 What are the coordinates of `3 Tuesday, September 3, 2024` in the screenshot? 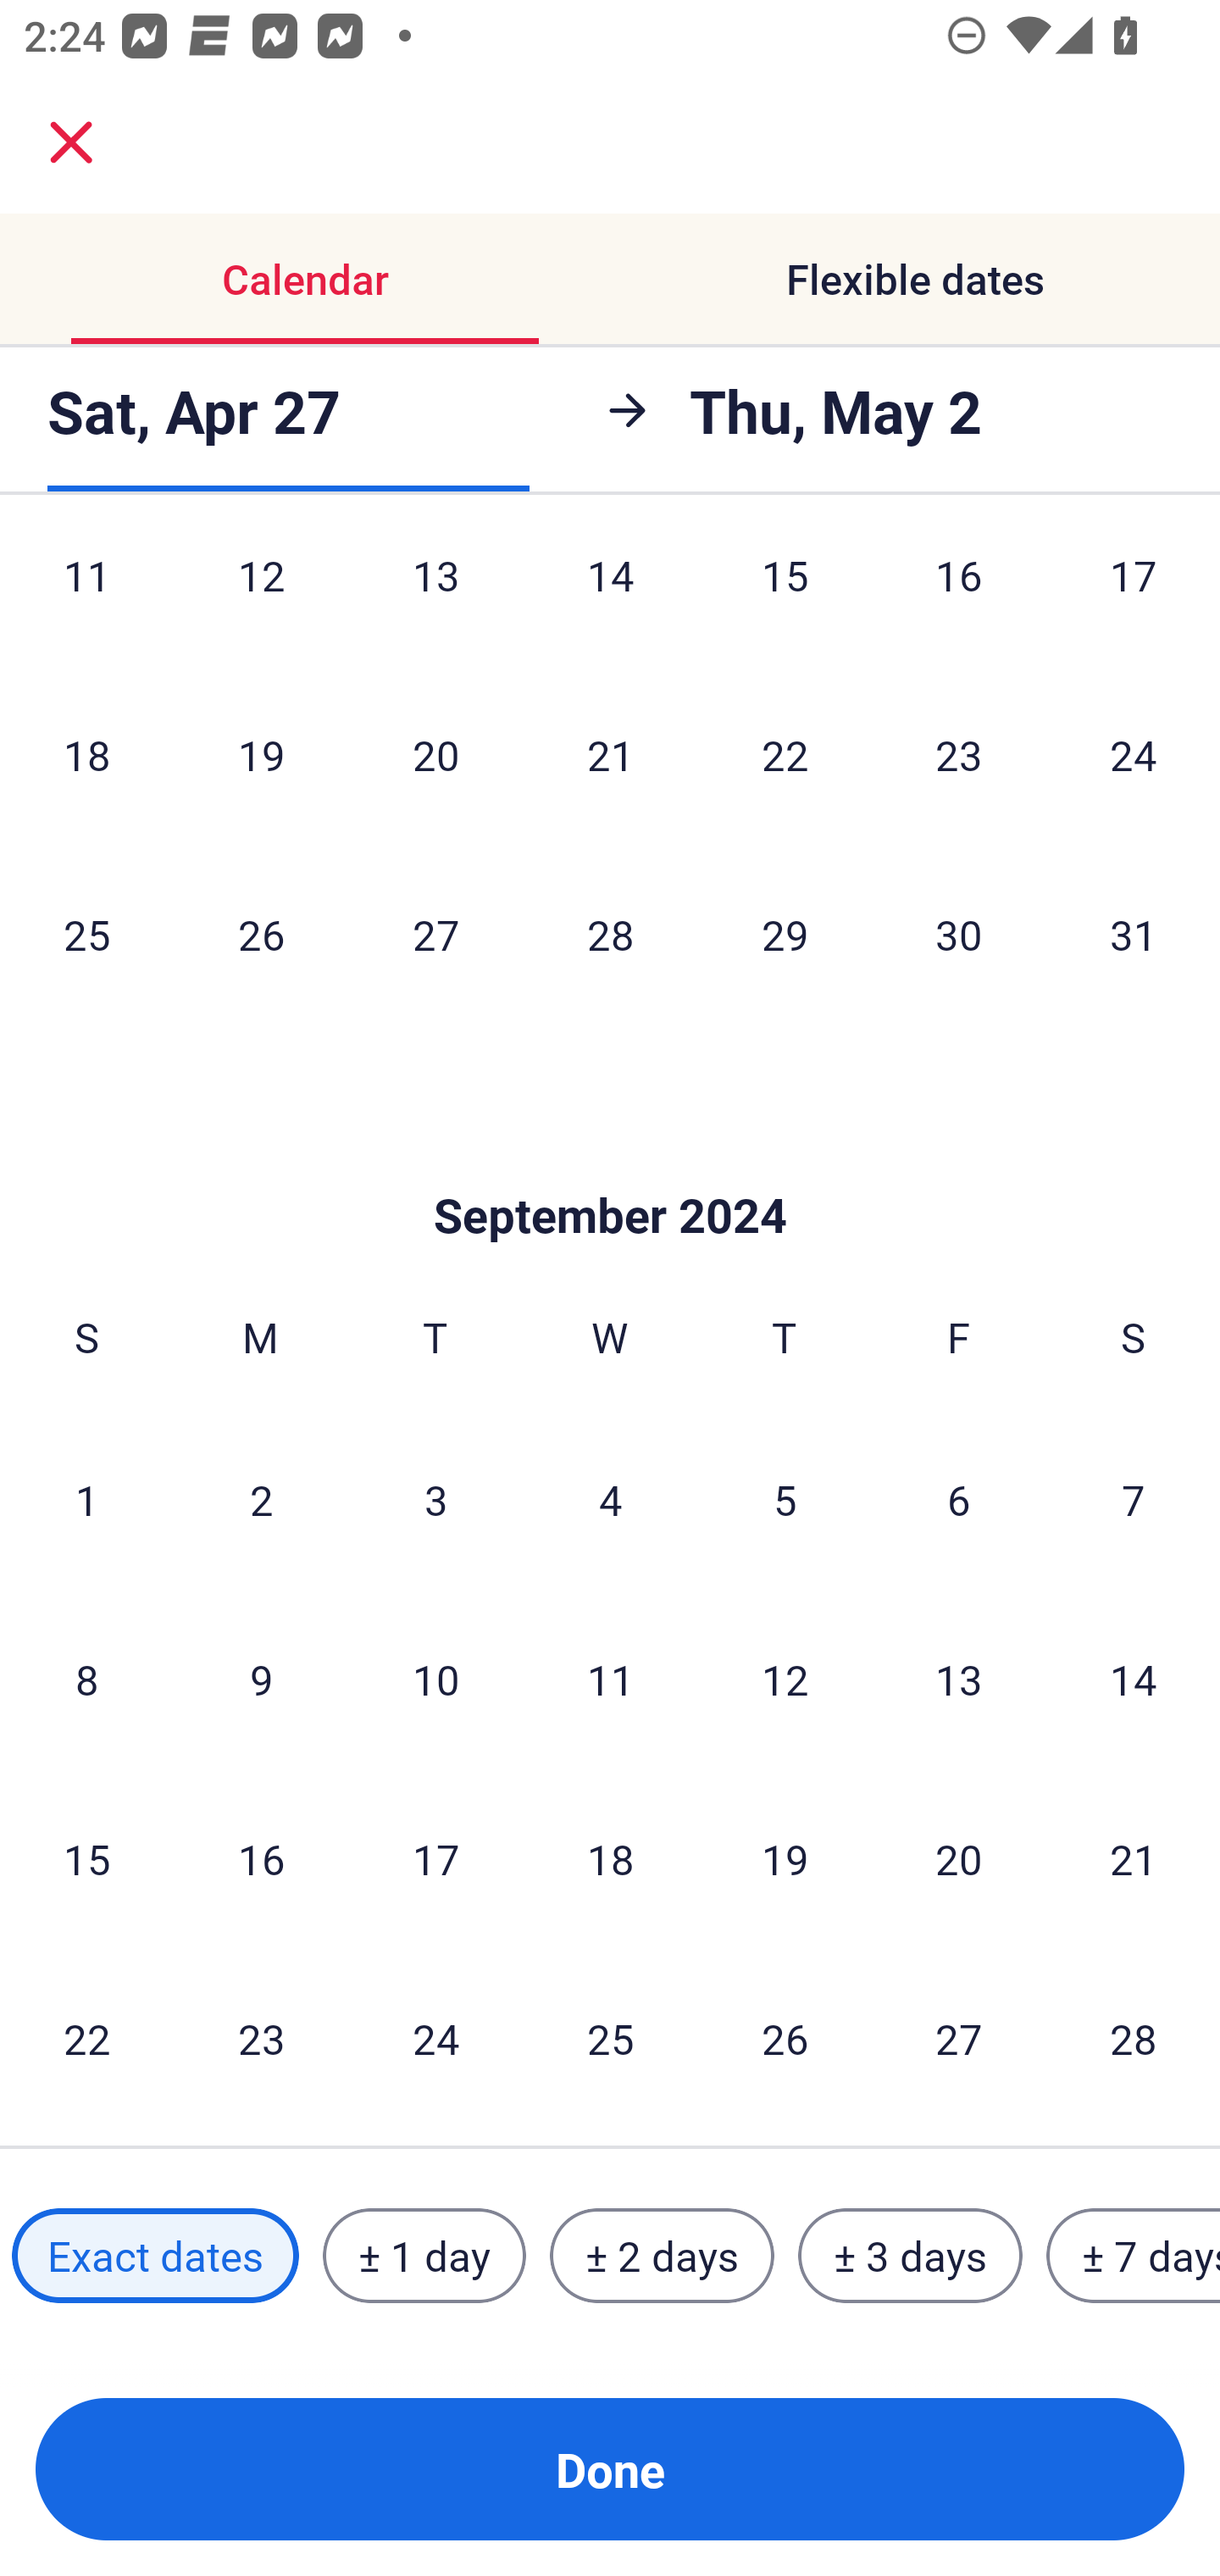 It's located at (435, 1498).